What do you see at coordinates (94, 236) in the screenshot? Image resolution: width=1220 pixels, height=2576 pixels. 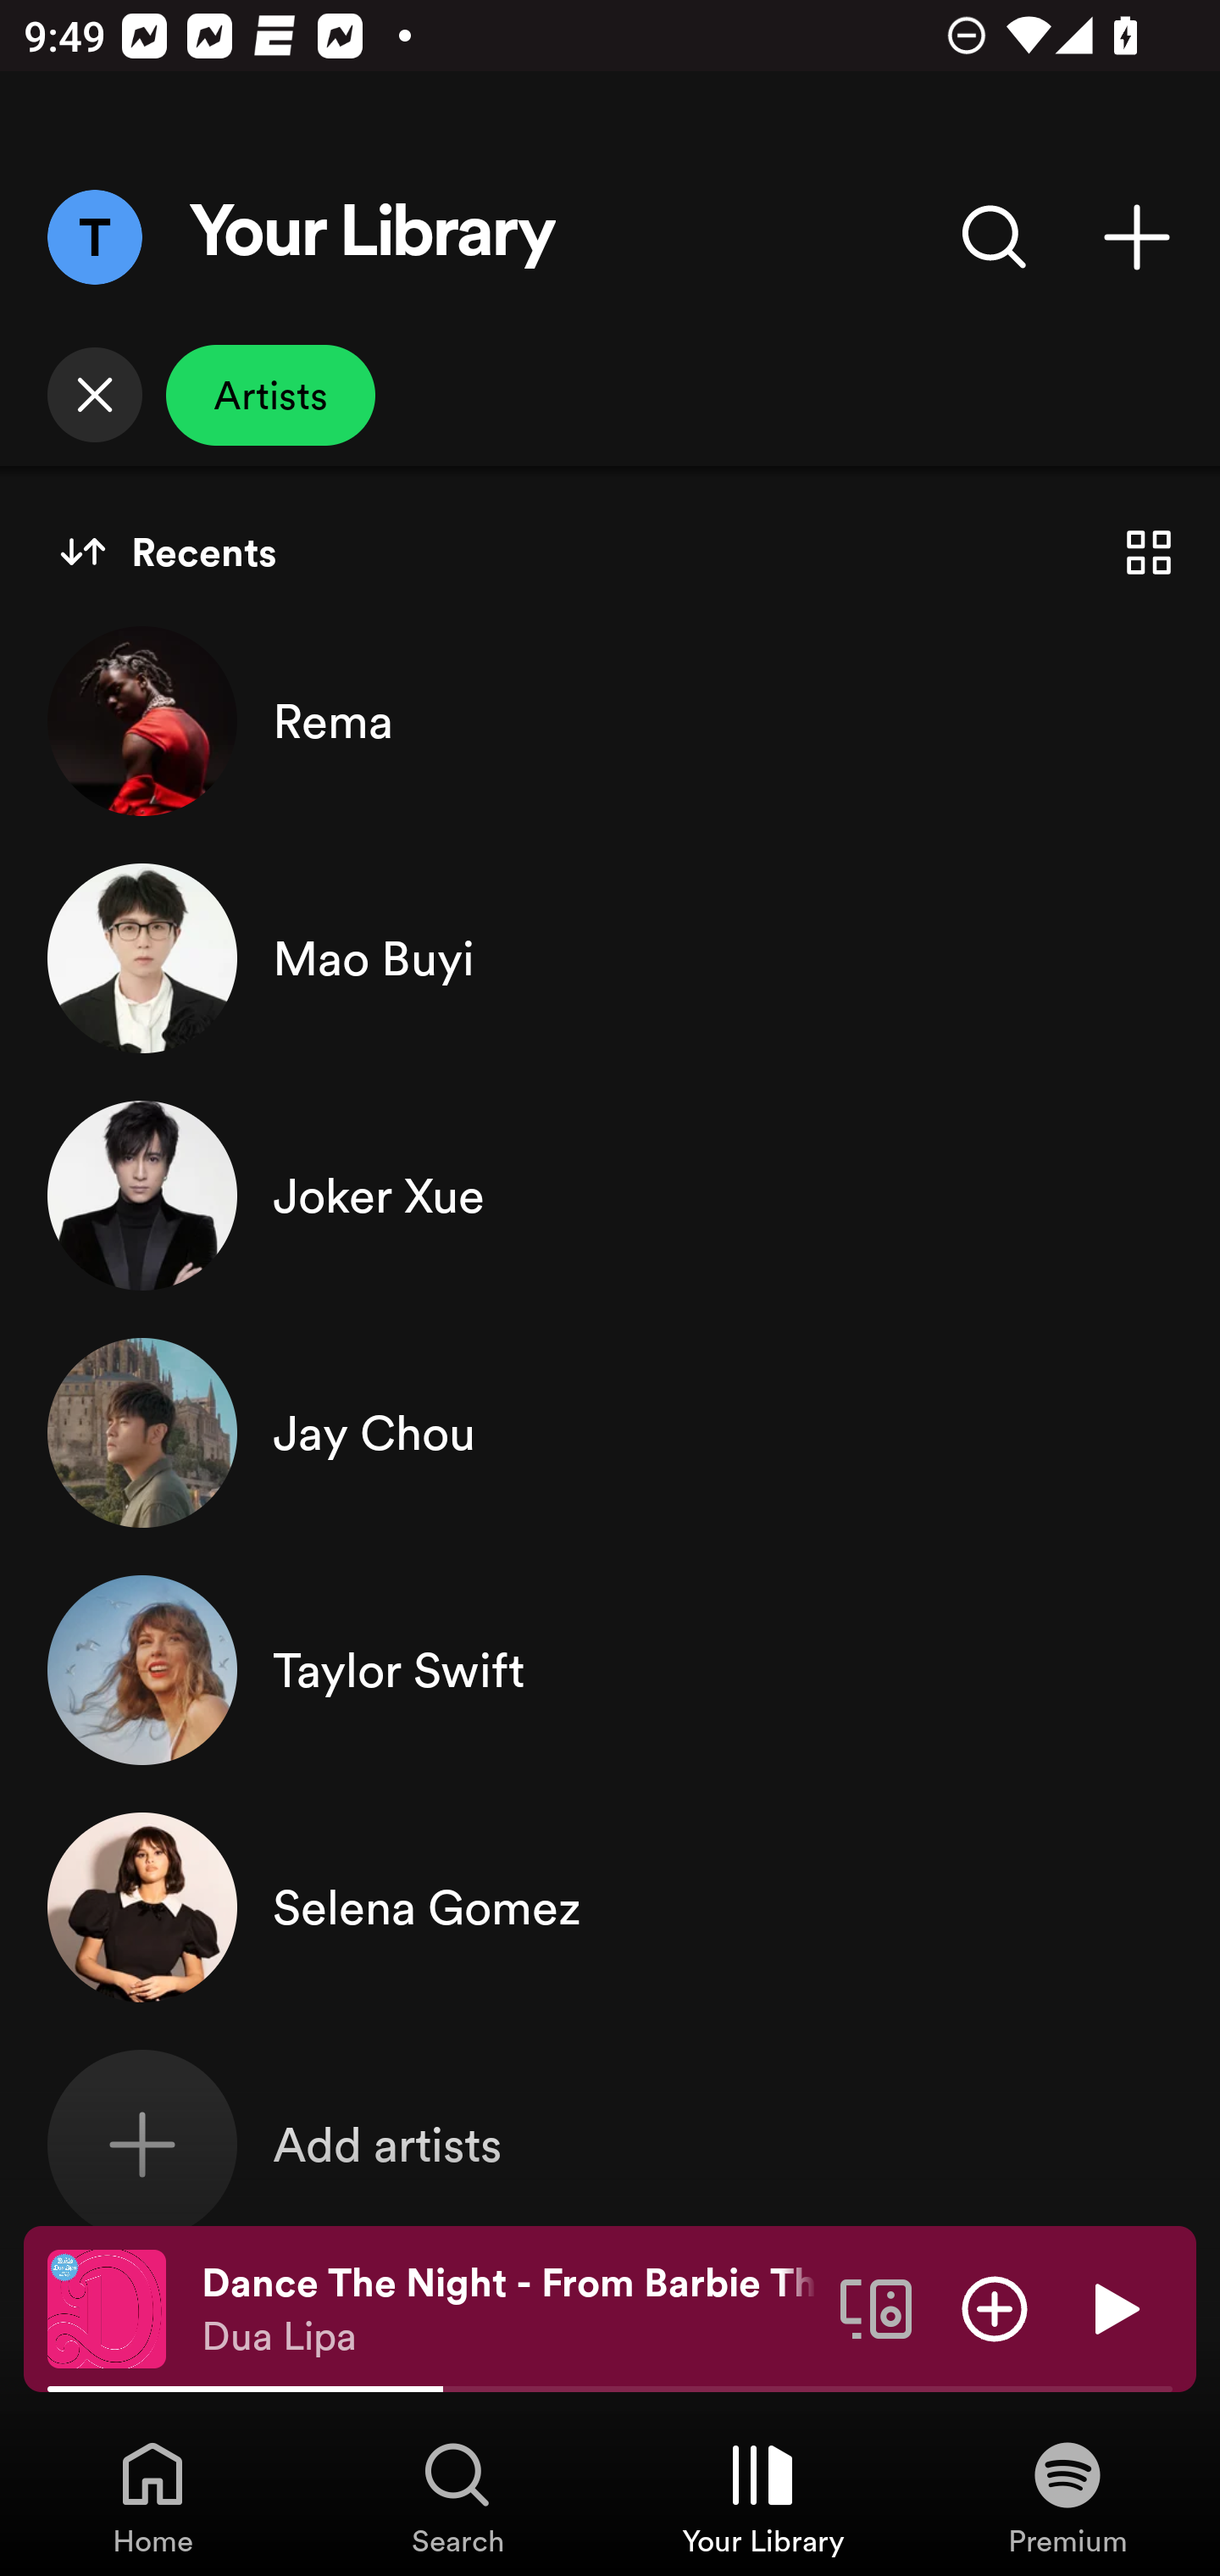 I see `Menu` at bounding box center [94, 236].